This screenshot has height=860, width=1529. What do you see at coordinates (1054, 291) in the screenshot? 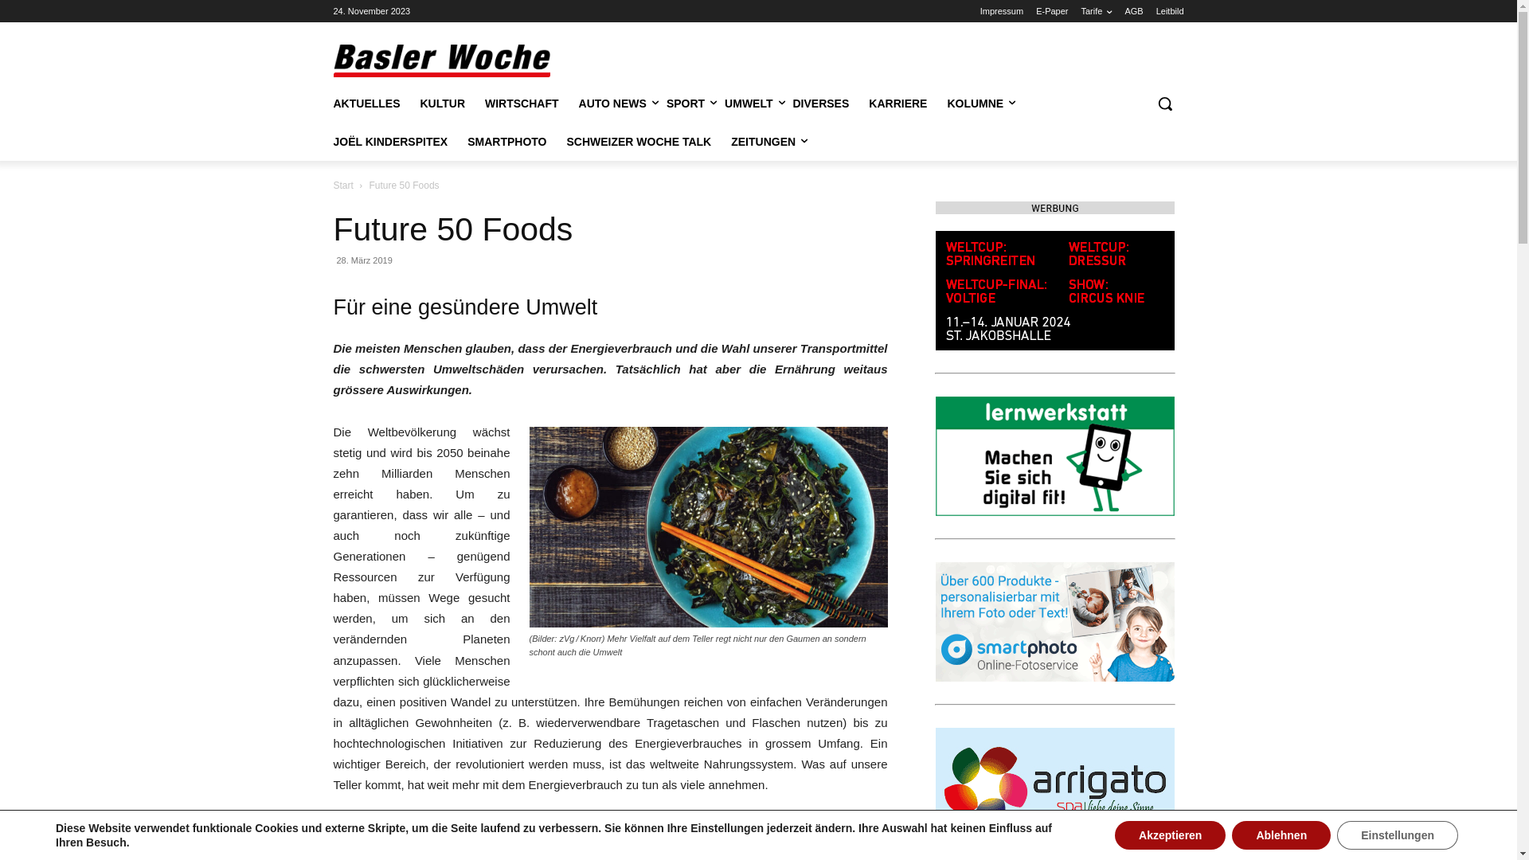
I see `LONGINES CHI CLASSICS BASEL` at bounding box center [1054, 291].